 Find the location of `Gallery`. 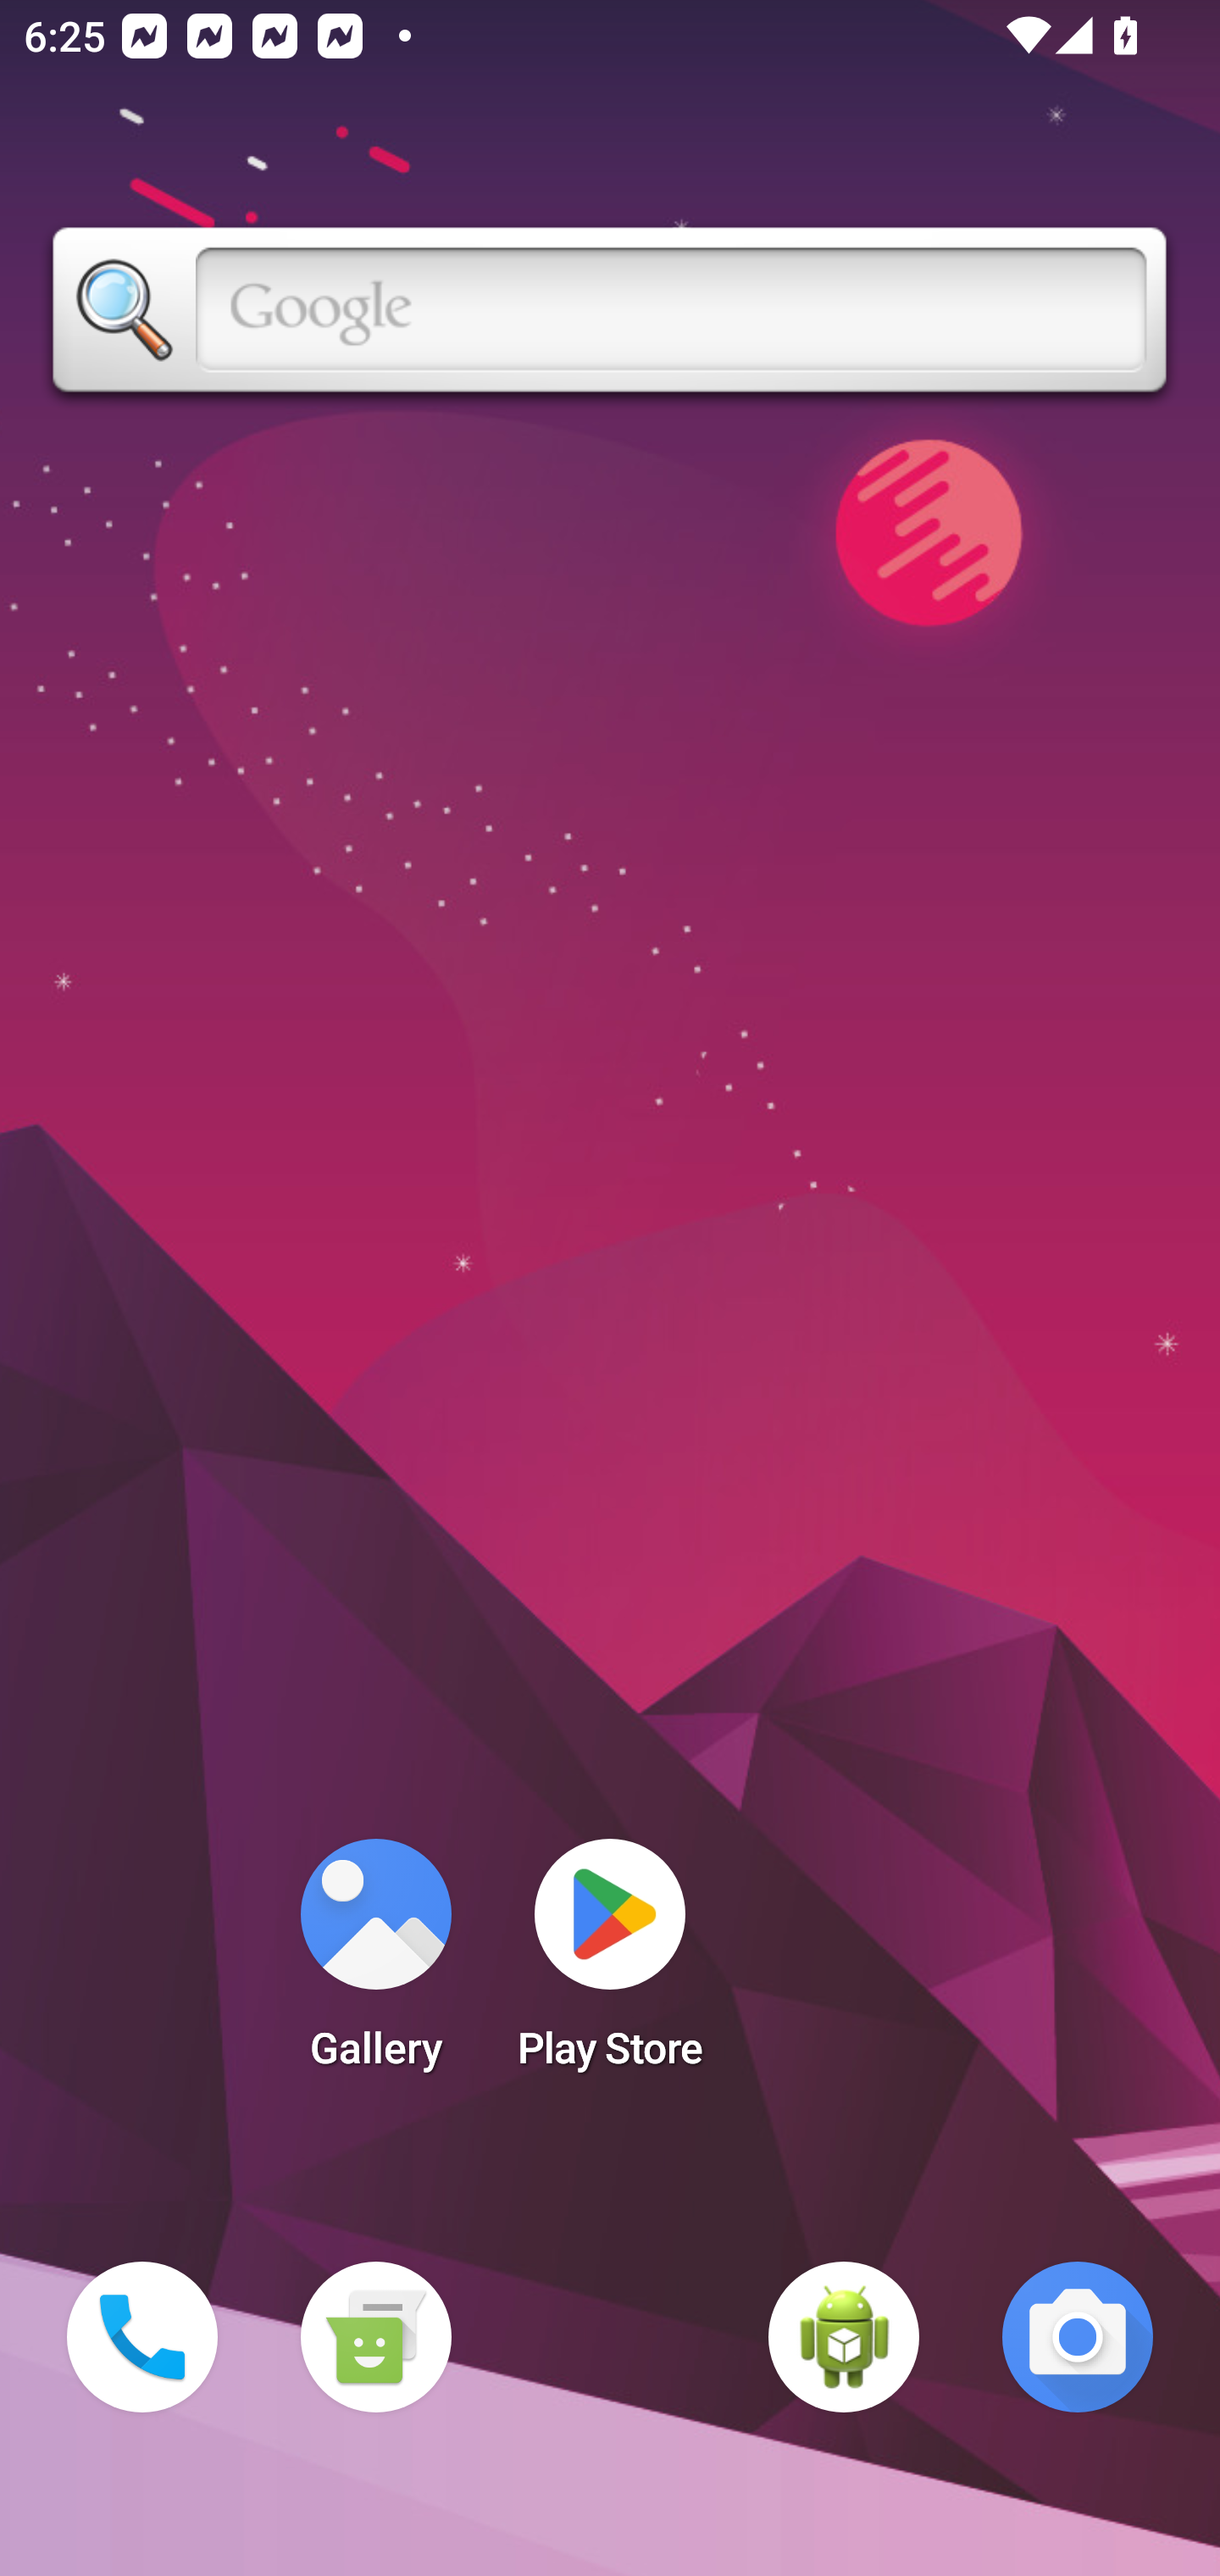

Gallery is located at coordinates (375, 1964).